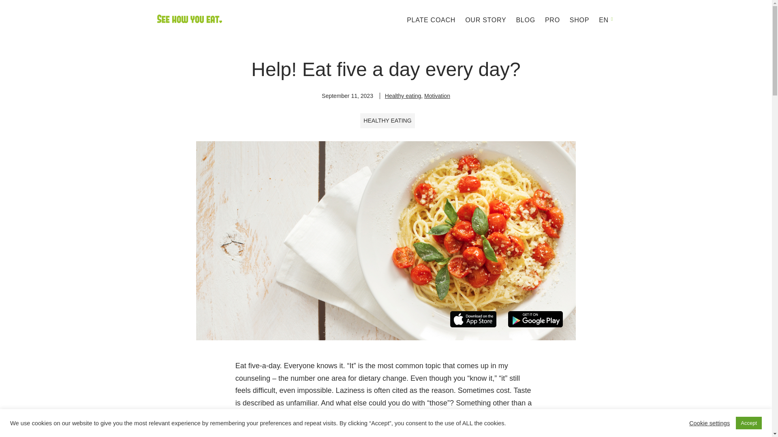 The image size is (778, 437). I want to click on Healthy eating, so click(387, 121).